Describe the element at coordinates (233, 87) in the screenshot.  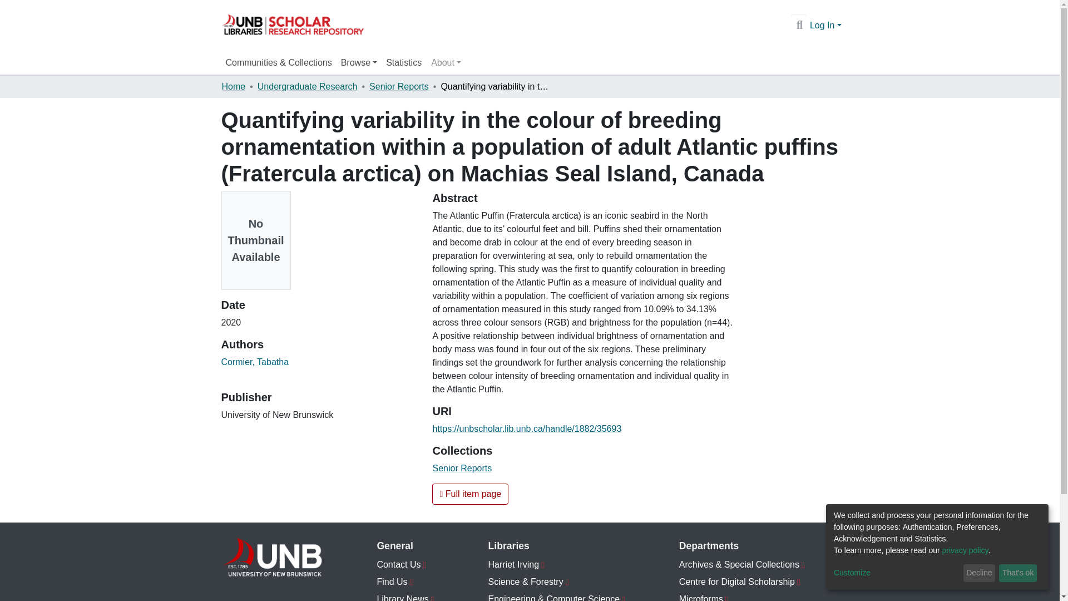
I see `Home` at that location.